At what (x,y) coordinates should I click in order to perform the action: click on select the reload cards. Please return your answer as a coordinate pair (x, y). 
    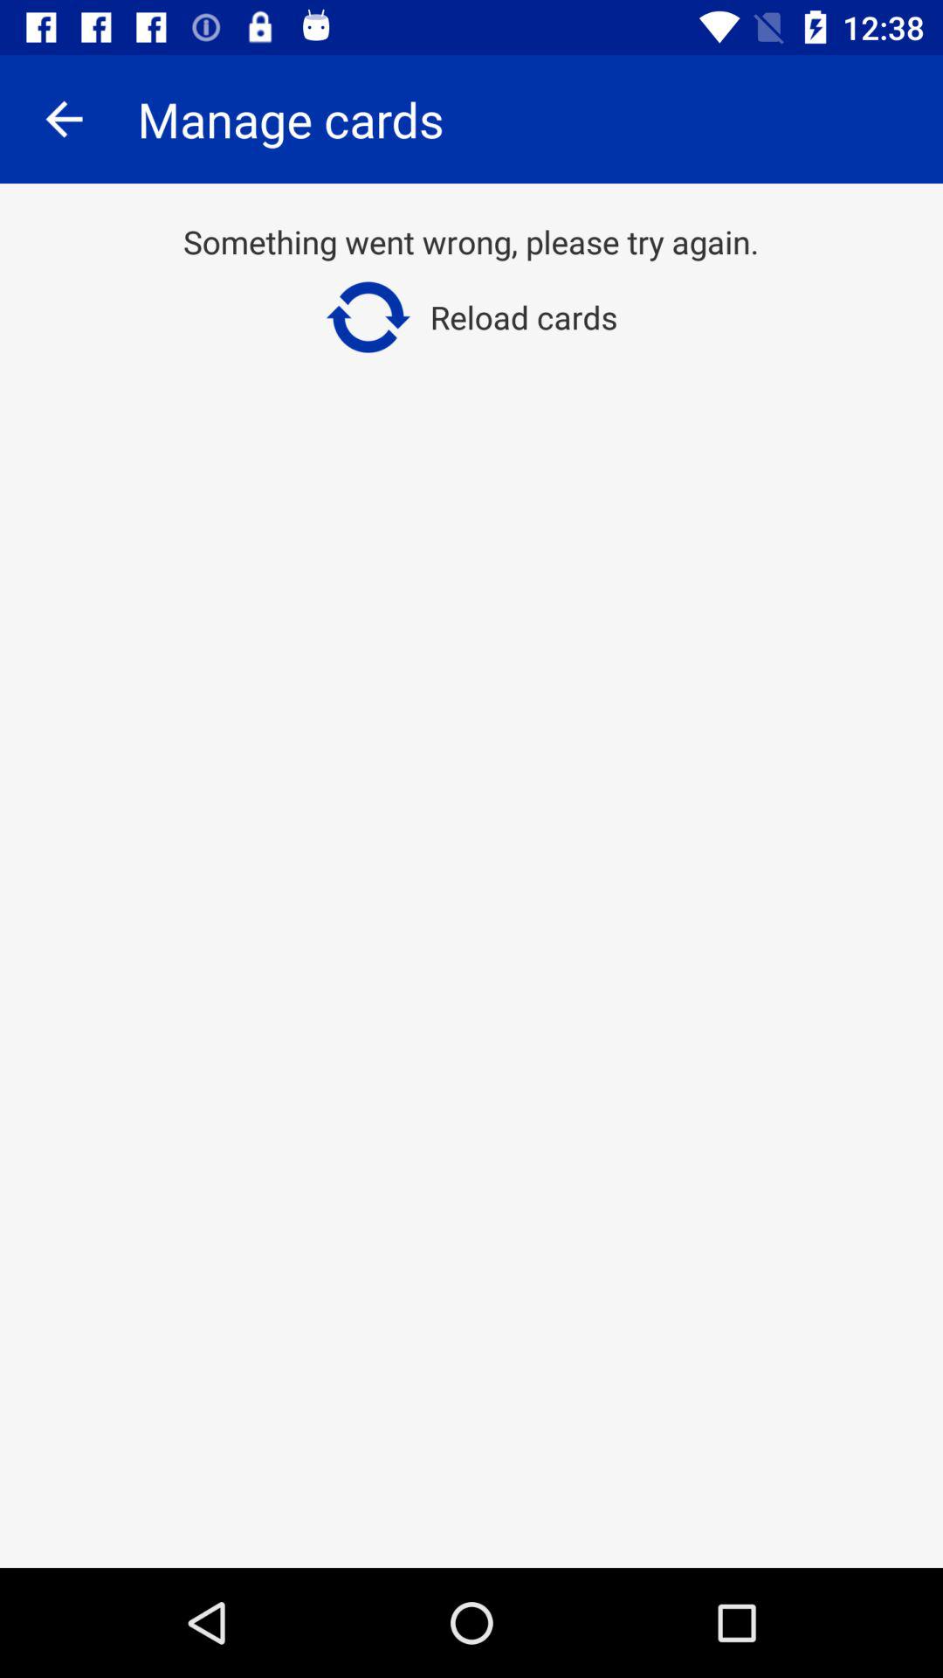
    Looking at the image, I should click on (471, 317).